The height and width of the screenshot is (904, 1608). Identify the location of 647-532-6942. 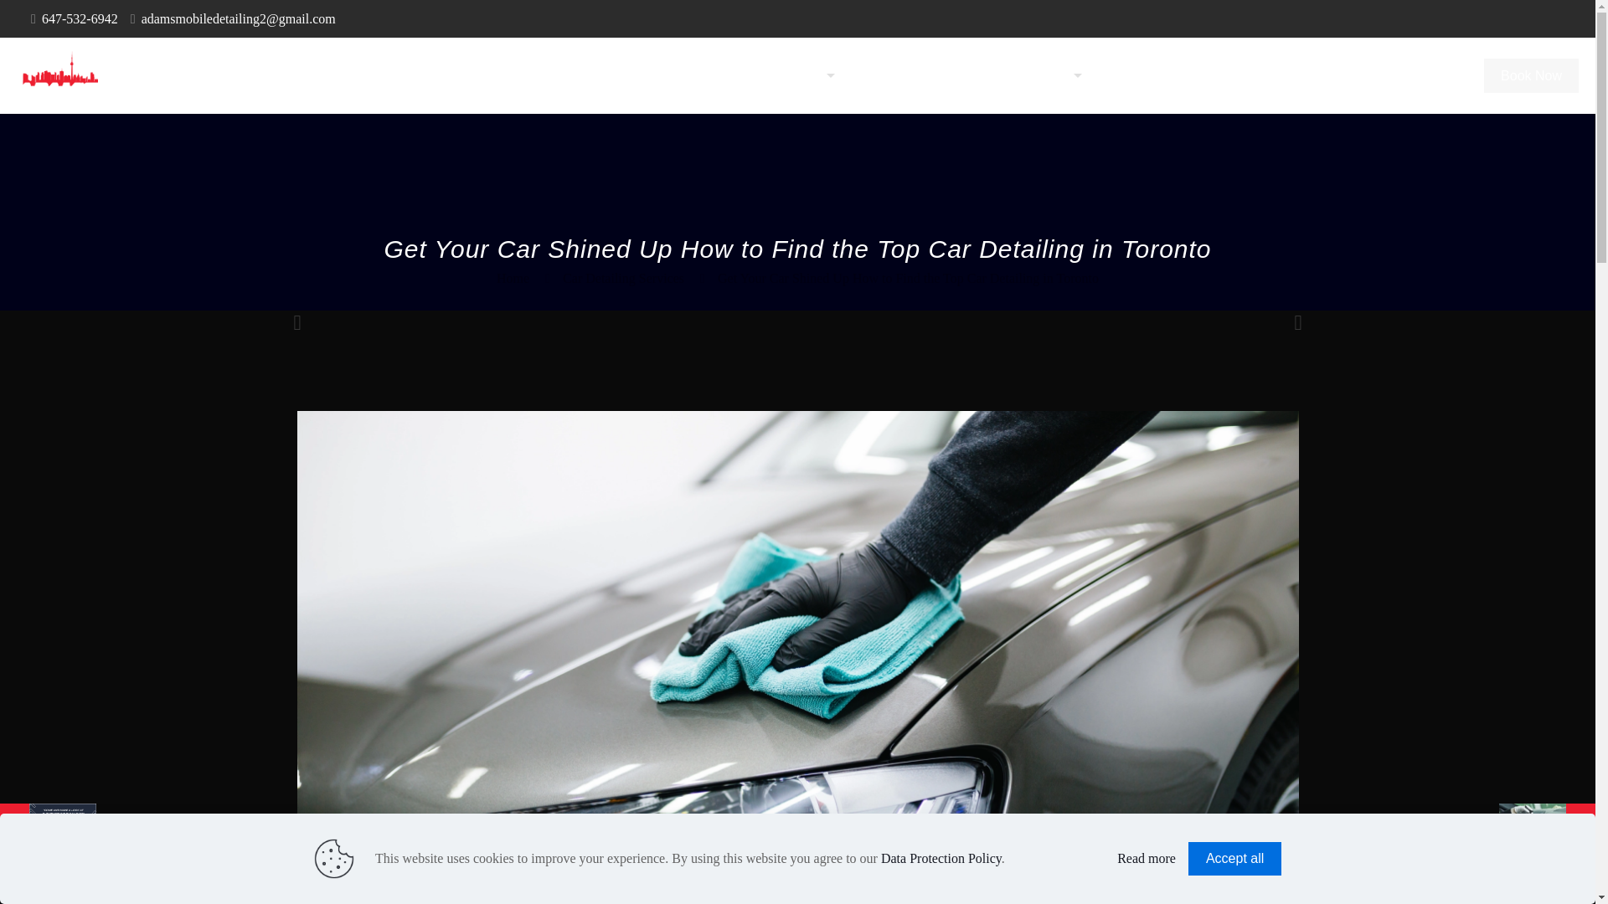
(79, 18).